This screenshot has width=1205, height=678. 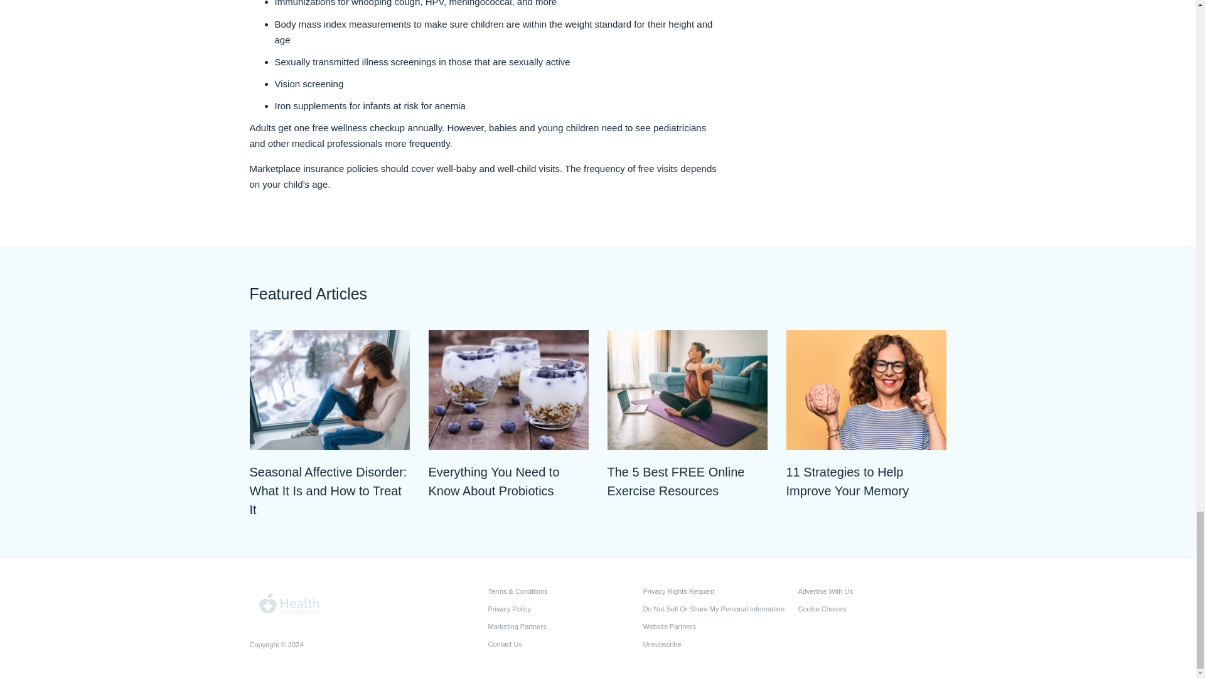 What do you see at coordinates (716, 626) in the screenshot?
I see `Website Partners` at bounding box center [716, 626].